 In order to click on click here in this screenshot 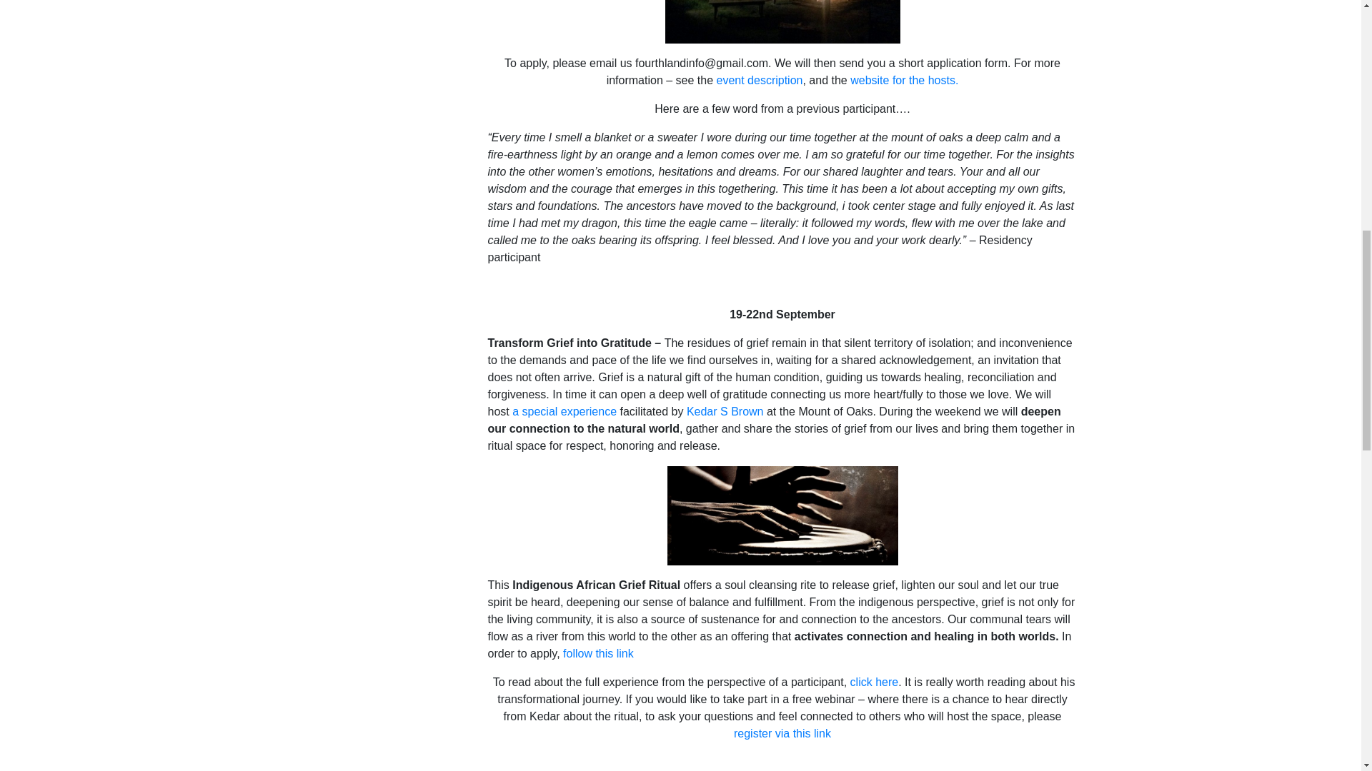, I will do `click(875, 682)`.